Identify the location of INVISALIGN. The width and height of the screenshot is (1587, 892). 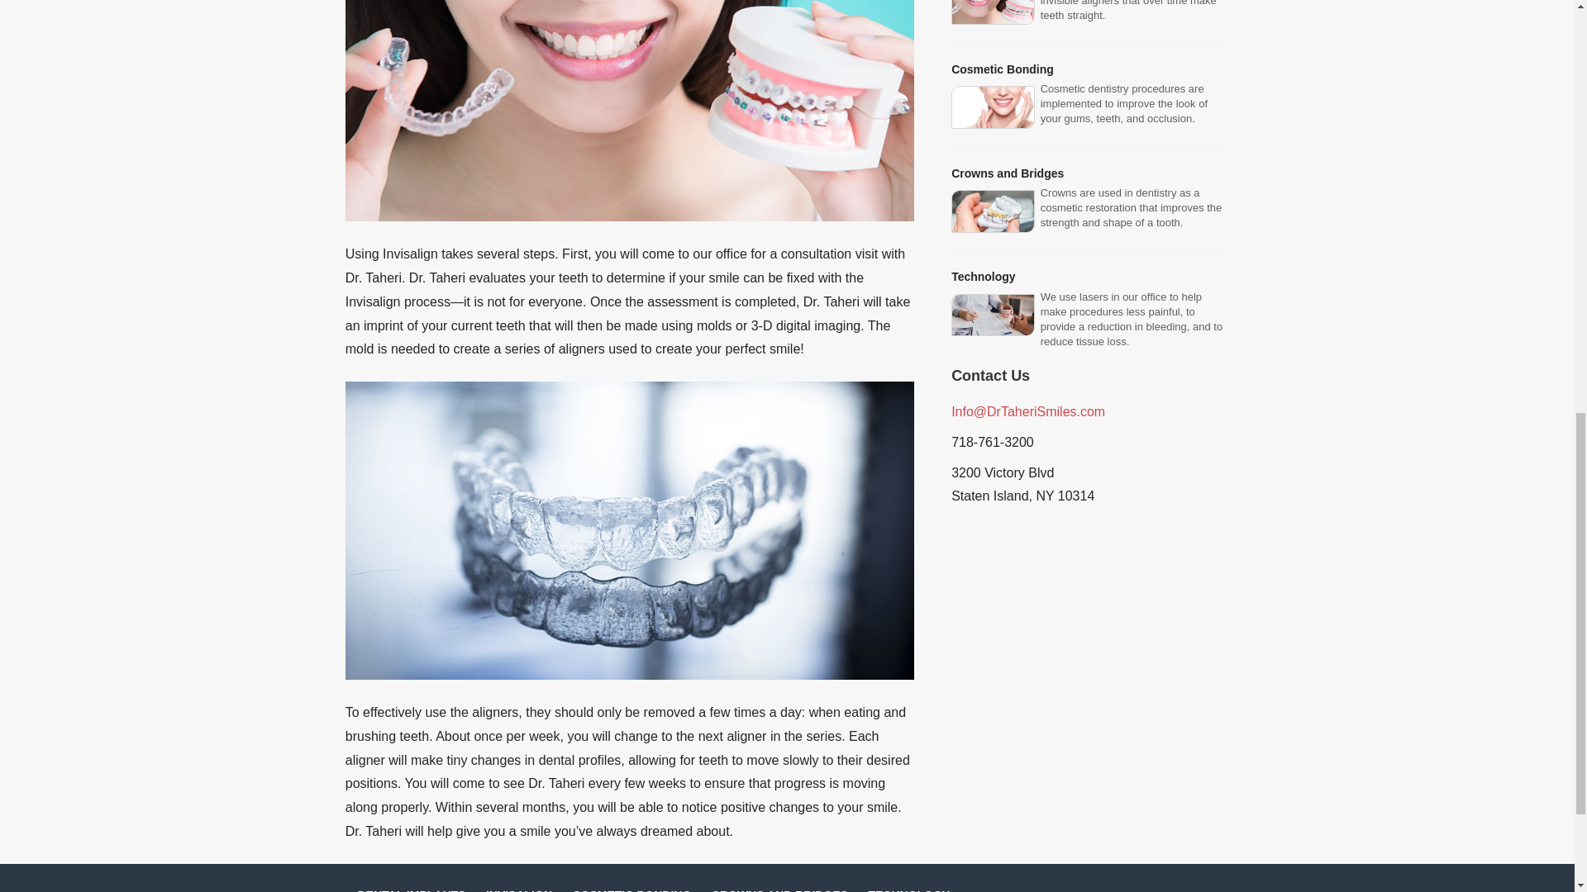
(519, 890).